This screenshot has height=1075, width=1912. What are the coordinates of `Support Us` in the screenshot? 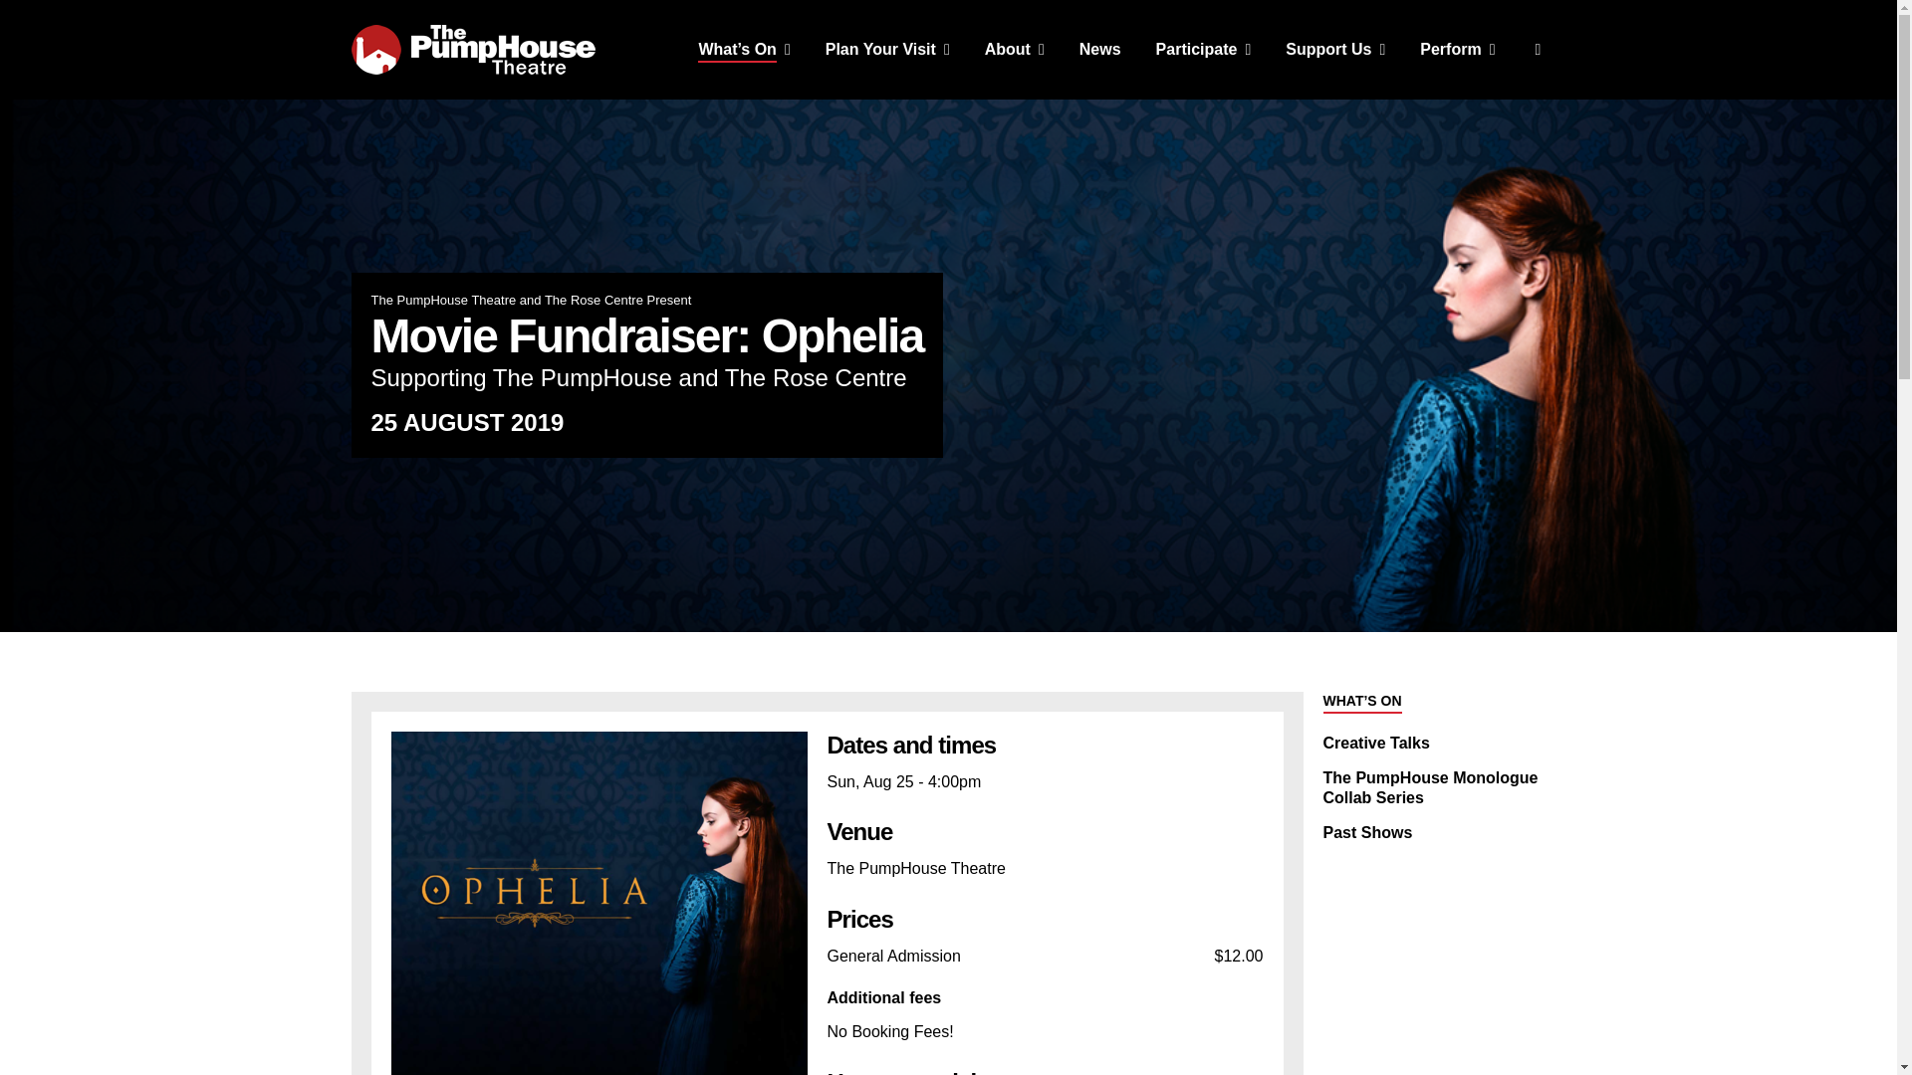 It's located at (1334, 50).